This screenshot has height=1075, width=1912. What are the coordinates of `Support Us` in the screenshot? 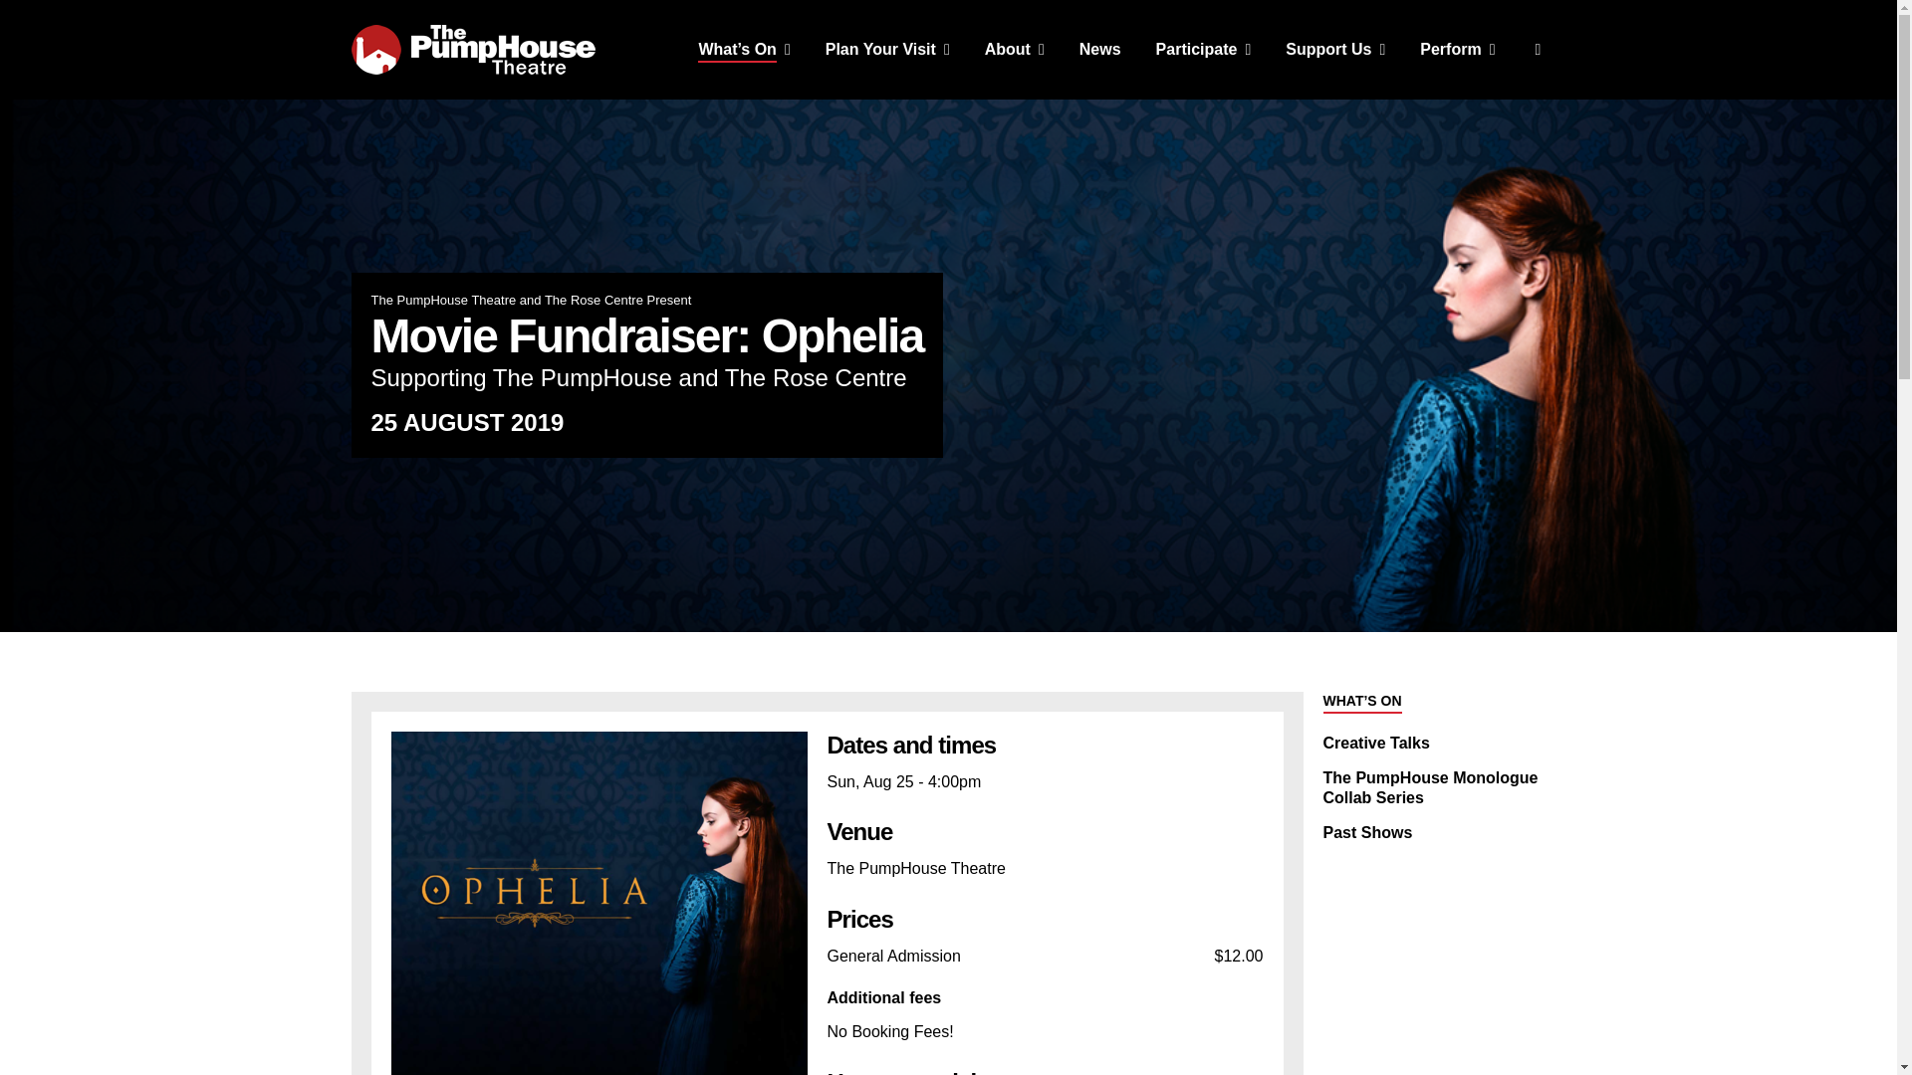 It's located at (1334, 50).